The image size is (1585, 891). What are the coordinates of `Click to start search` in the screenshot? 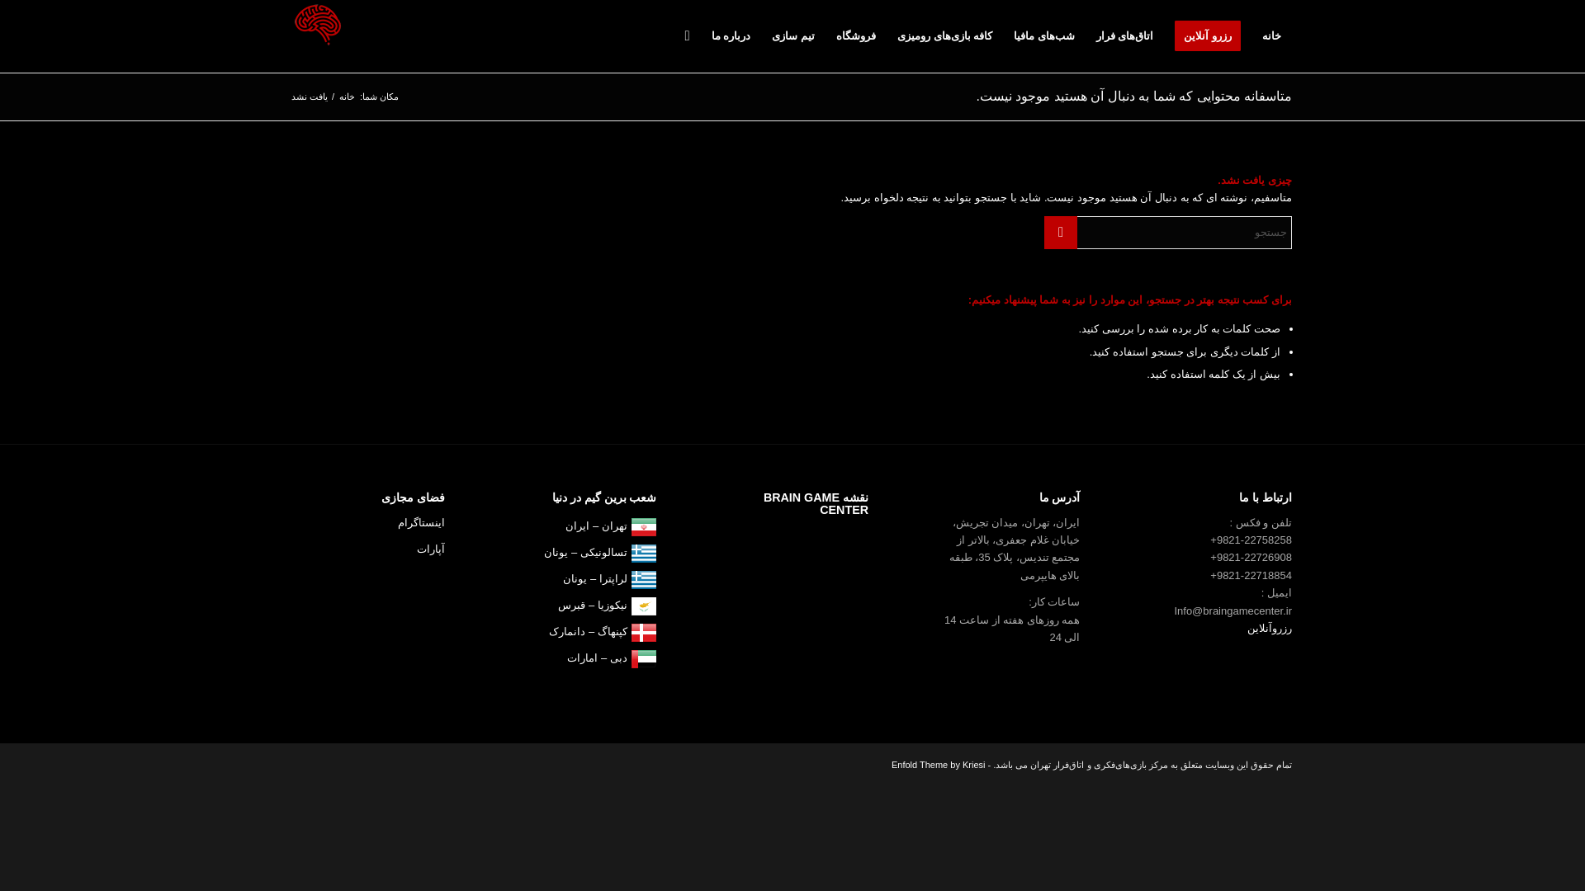 It's located at (1061, 233).